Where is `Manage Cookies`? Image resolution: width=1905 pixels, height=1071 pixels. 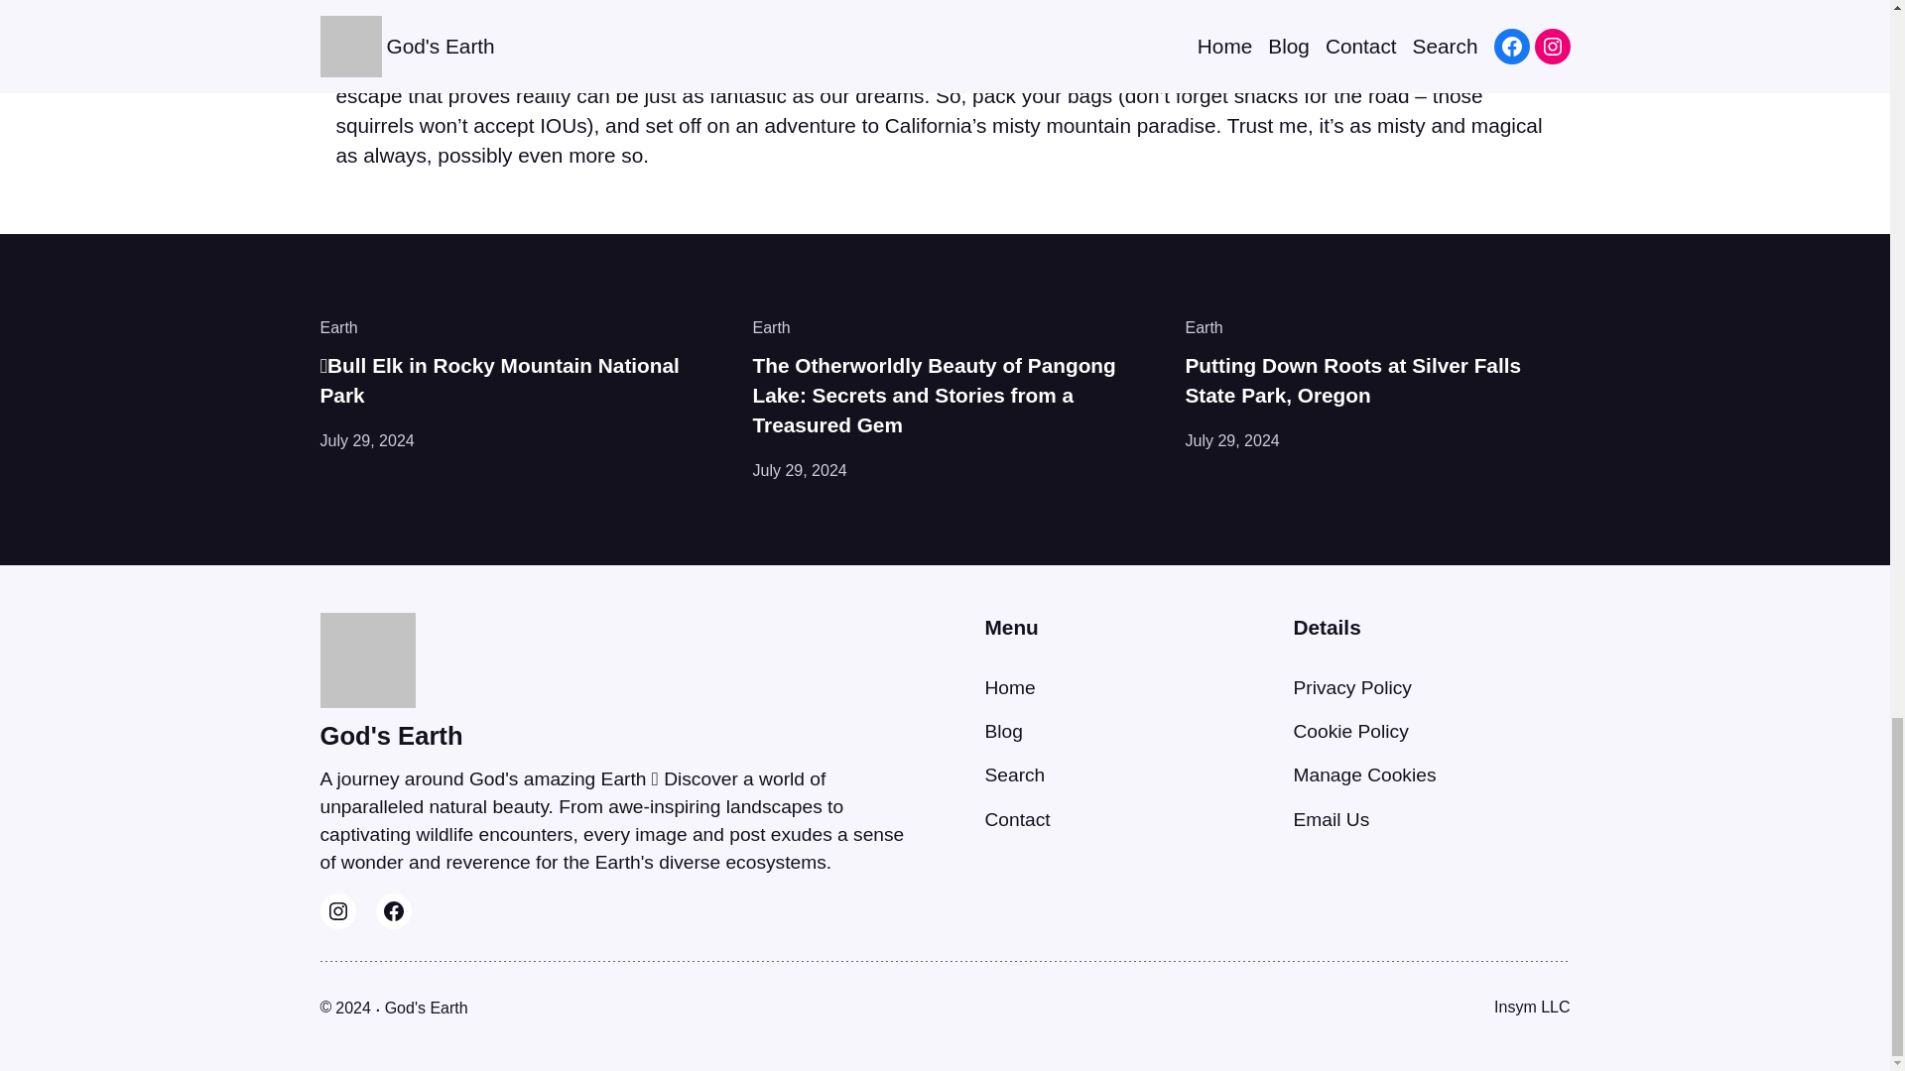 Manage Cookies is located at coordinates (1364, 774).